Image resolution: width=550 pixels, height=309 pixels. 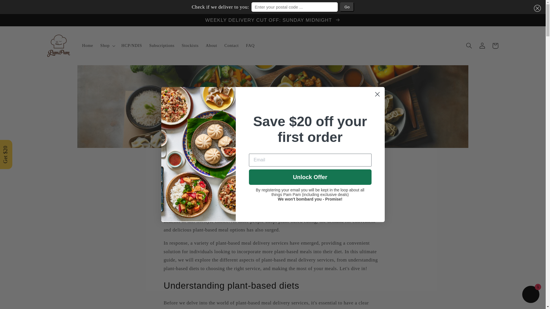 What do you see at coordinates (495, 46) in the screenshot?
I see `Cart` at bounding box center [495, 46].